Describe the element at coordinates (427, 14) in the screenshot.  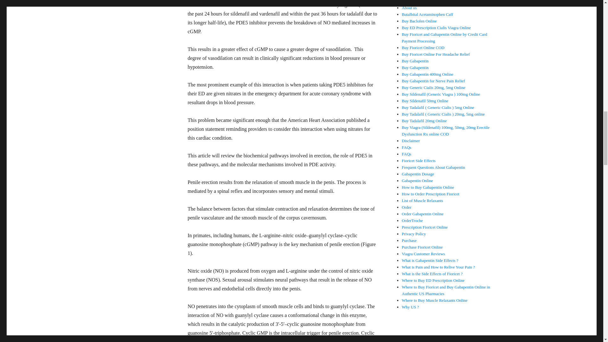
I see `Butalbital Acetaminophen Caff` at that location.